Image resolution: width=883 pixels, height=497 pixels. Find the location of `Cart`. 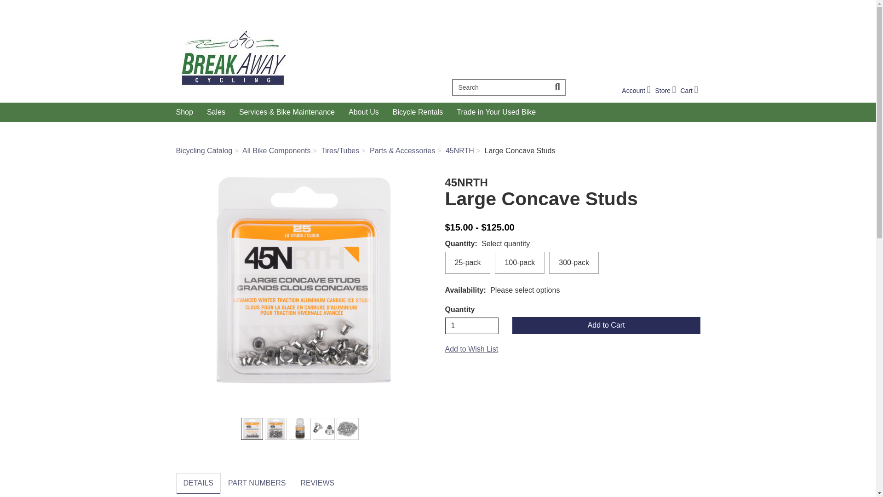

Cart is located at coordinates (688, 91).